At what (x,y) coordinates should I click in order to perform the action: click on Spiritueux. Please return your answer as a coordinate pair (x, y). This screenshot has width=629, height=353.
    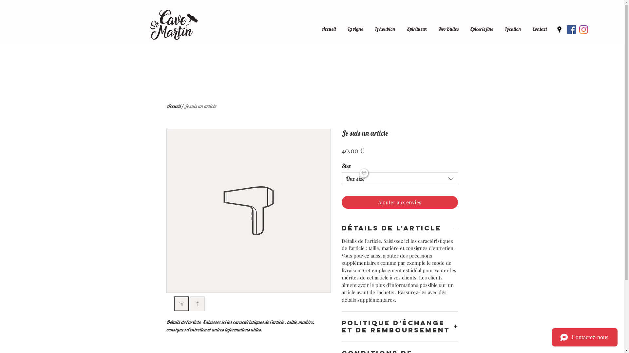
    Looking at the image, I should click on (417, 26).